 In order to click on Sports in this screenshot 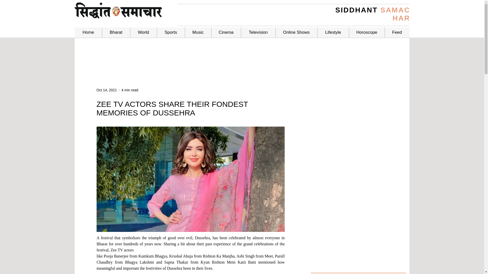, I will do `click(170, 32)`.